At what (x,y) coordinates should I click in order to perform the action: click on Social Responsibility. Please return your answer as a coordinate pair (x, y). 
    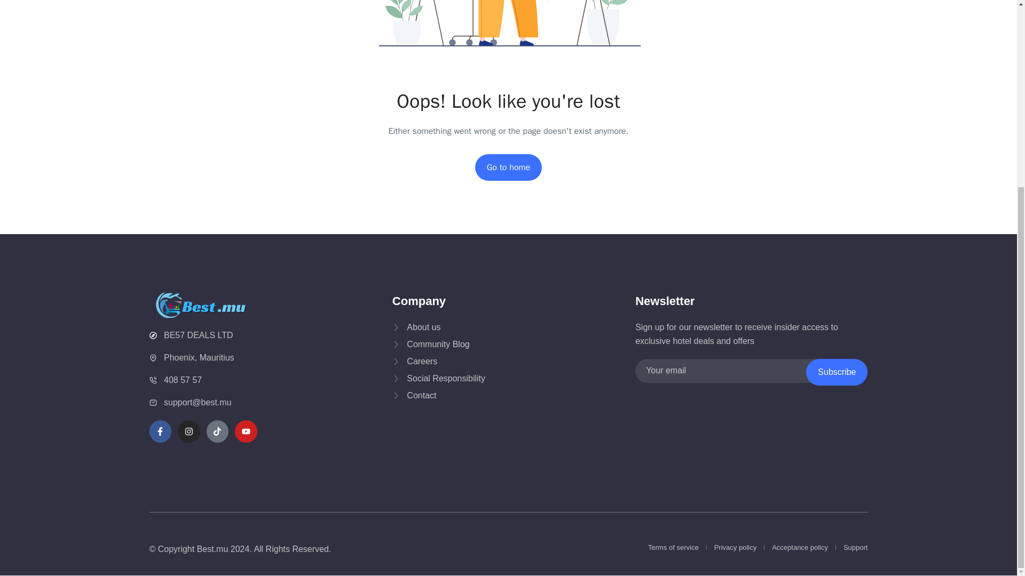
    Looking at the image, I should click on (459, 378).